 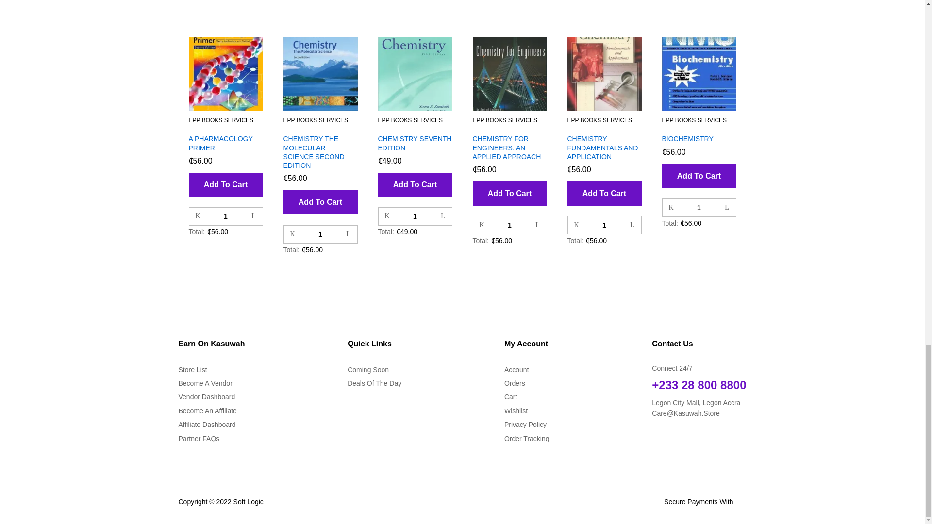 What do you see at coordinates (698, 208) in the screenshot?
I see `1` at bounding box center [698, 208].